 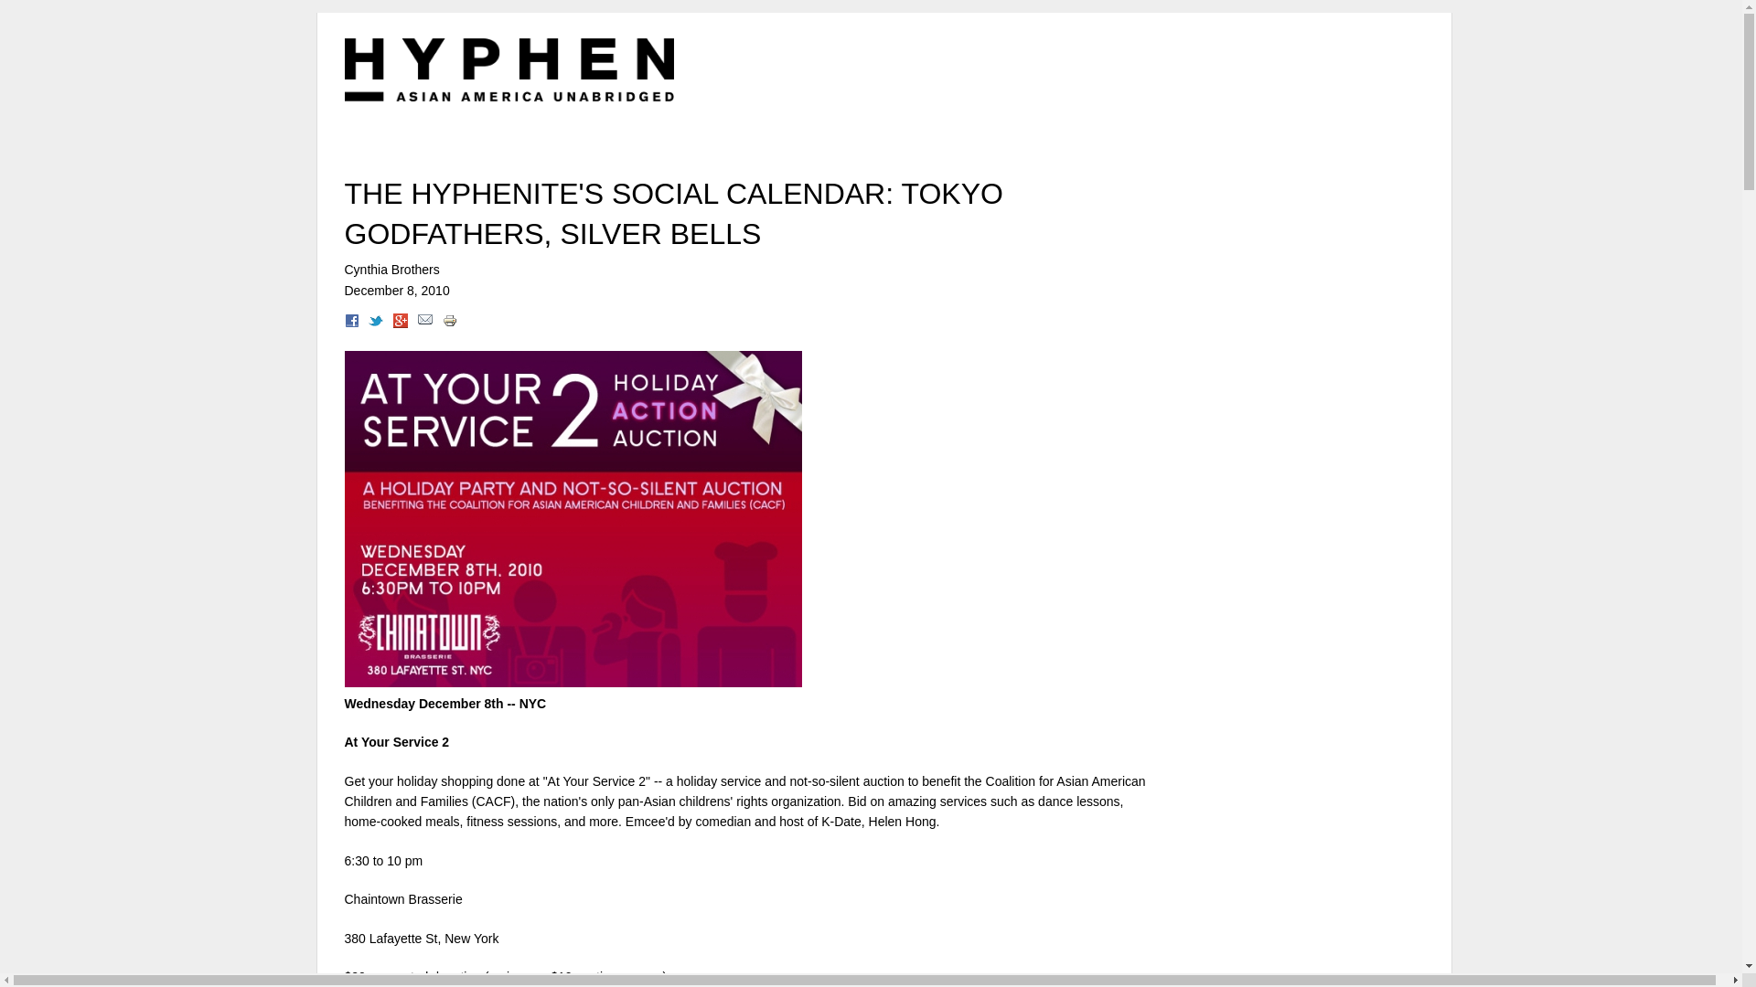 I want to click on Printable version, so click(x=449, y=323).